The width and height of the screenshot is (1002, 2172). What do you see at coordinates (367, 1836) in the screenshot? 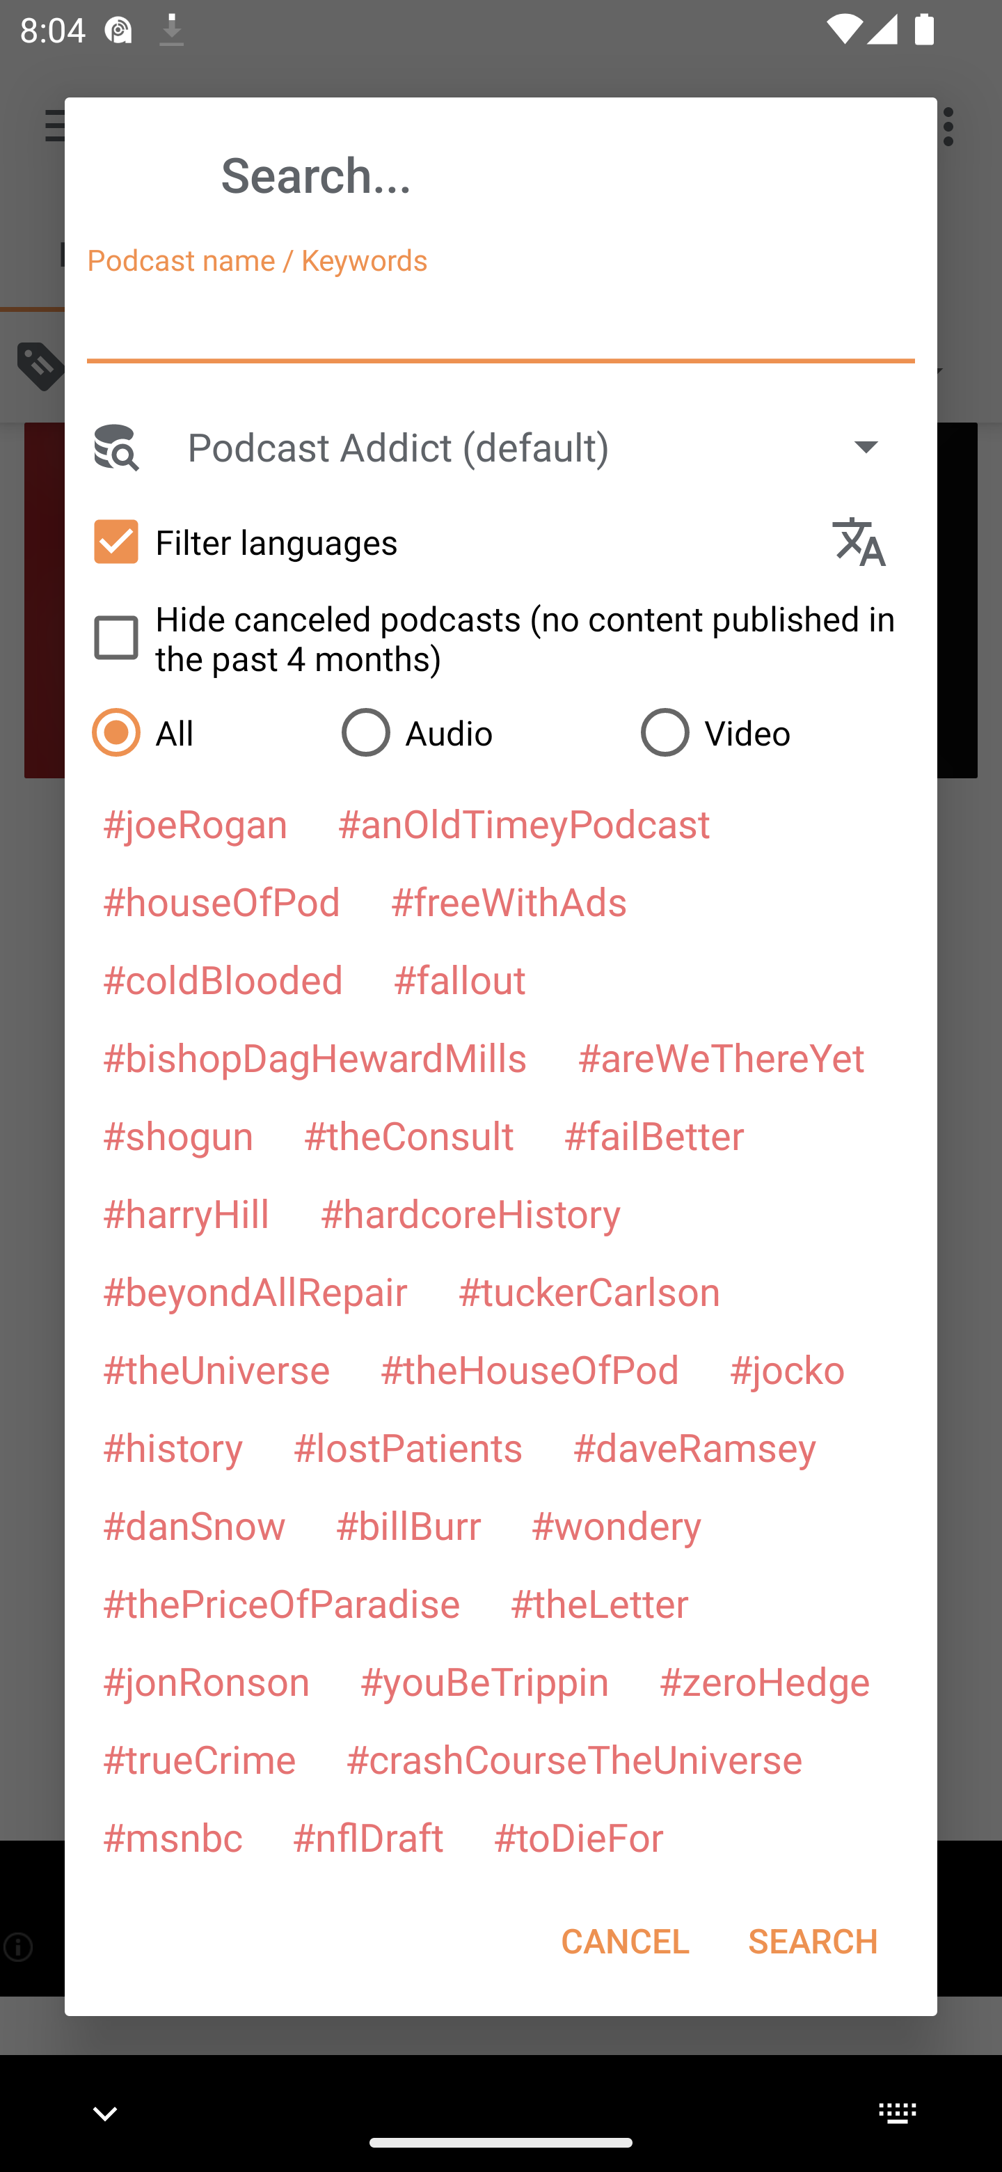
I see `#nflDraft` at bounding box center [367, 1836].